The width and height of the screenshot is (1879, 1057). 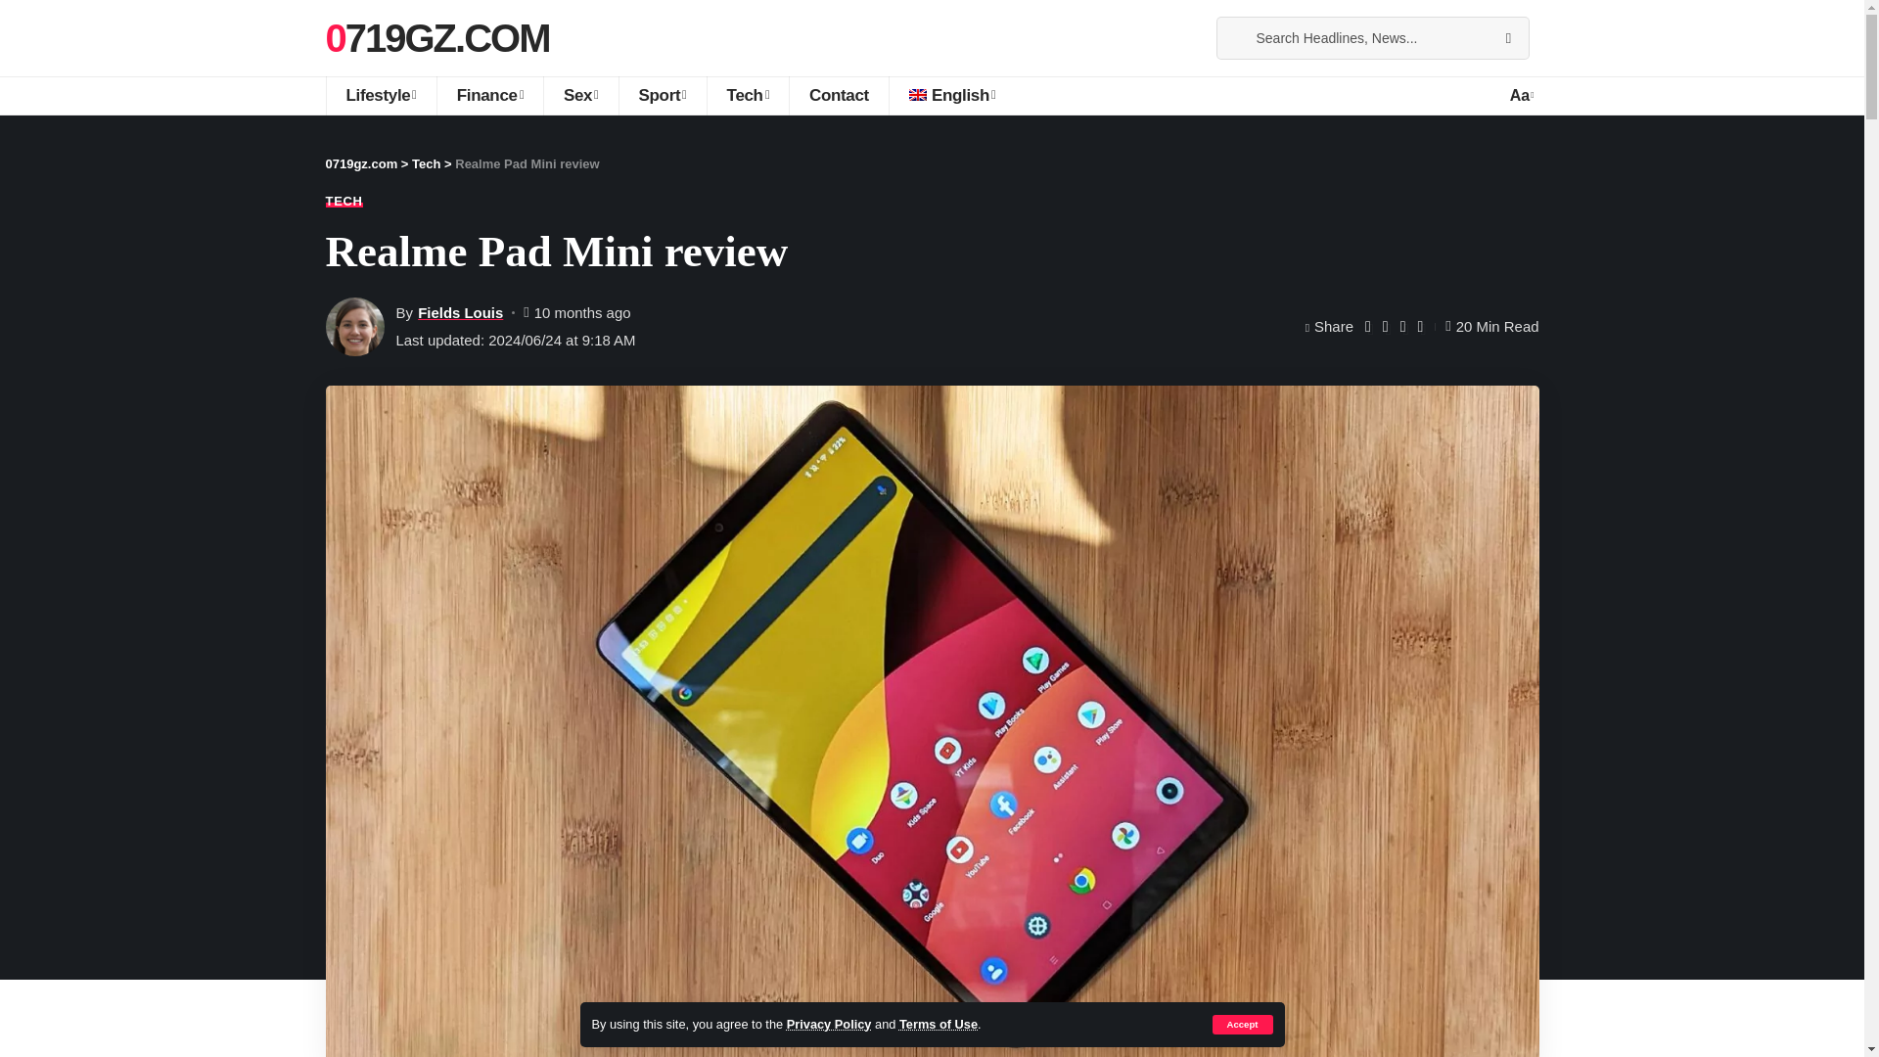 What do you see at coordinates (829, 1024) in the screenshot?
I see `Privacy Policy` at bounding box center [829, 1024].